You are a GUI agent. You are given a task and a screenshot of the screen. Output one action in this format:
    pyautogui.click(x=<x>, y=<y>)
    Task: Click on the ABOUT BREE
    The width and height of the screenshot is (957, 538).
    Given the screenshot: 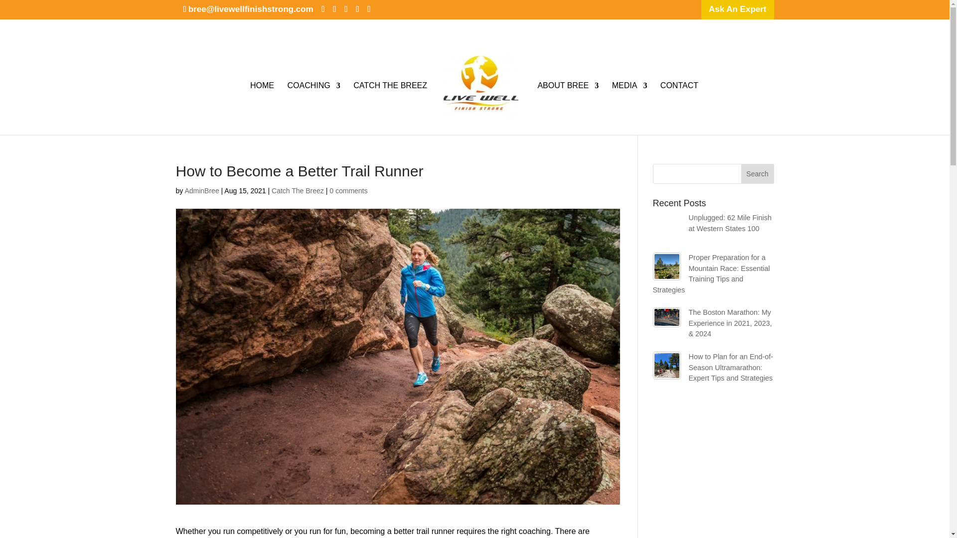 What is the action you would take?
    pyautogui.click(x=568, y=109)
    